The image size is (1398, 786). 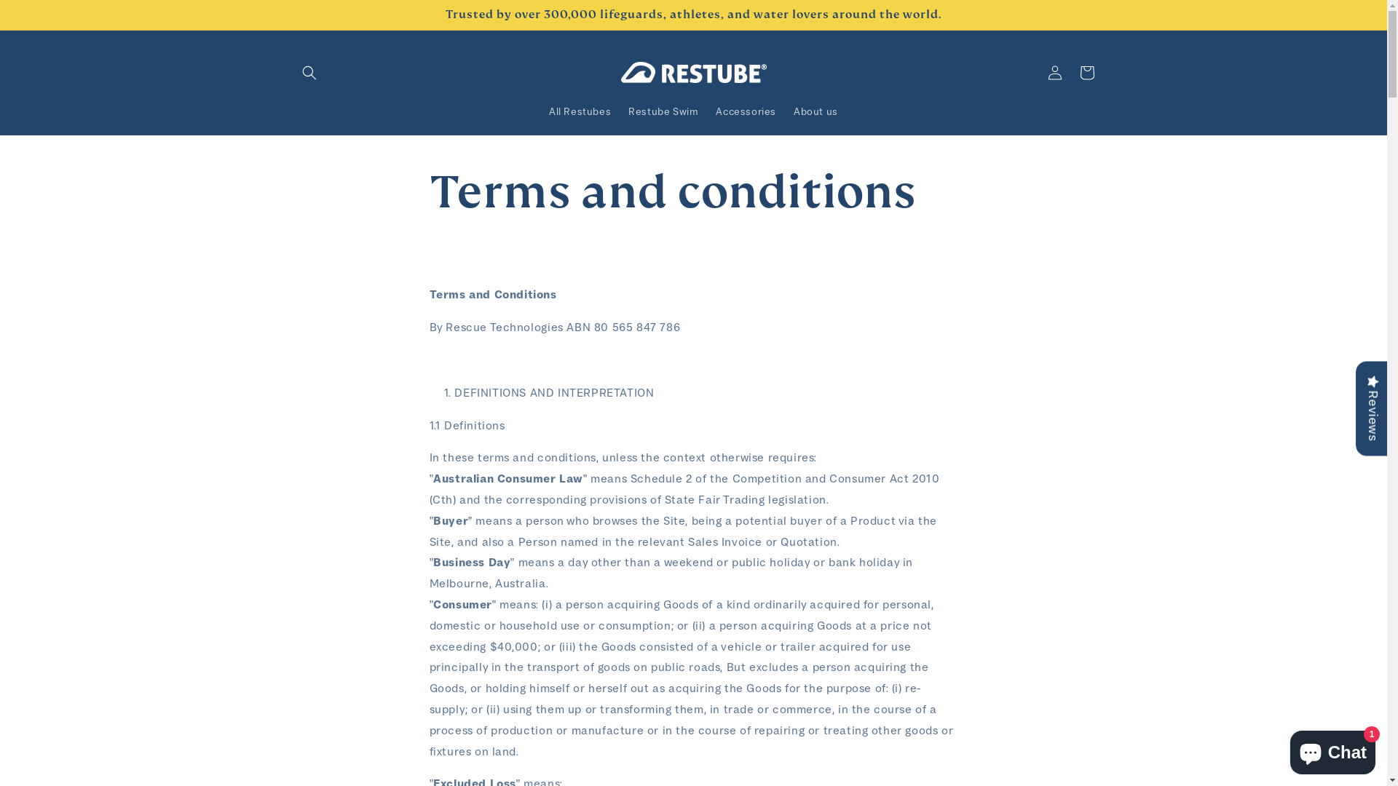 I want to click on Log in, so click(x=1054, y=73).